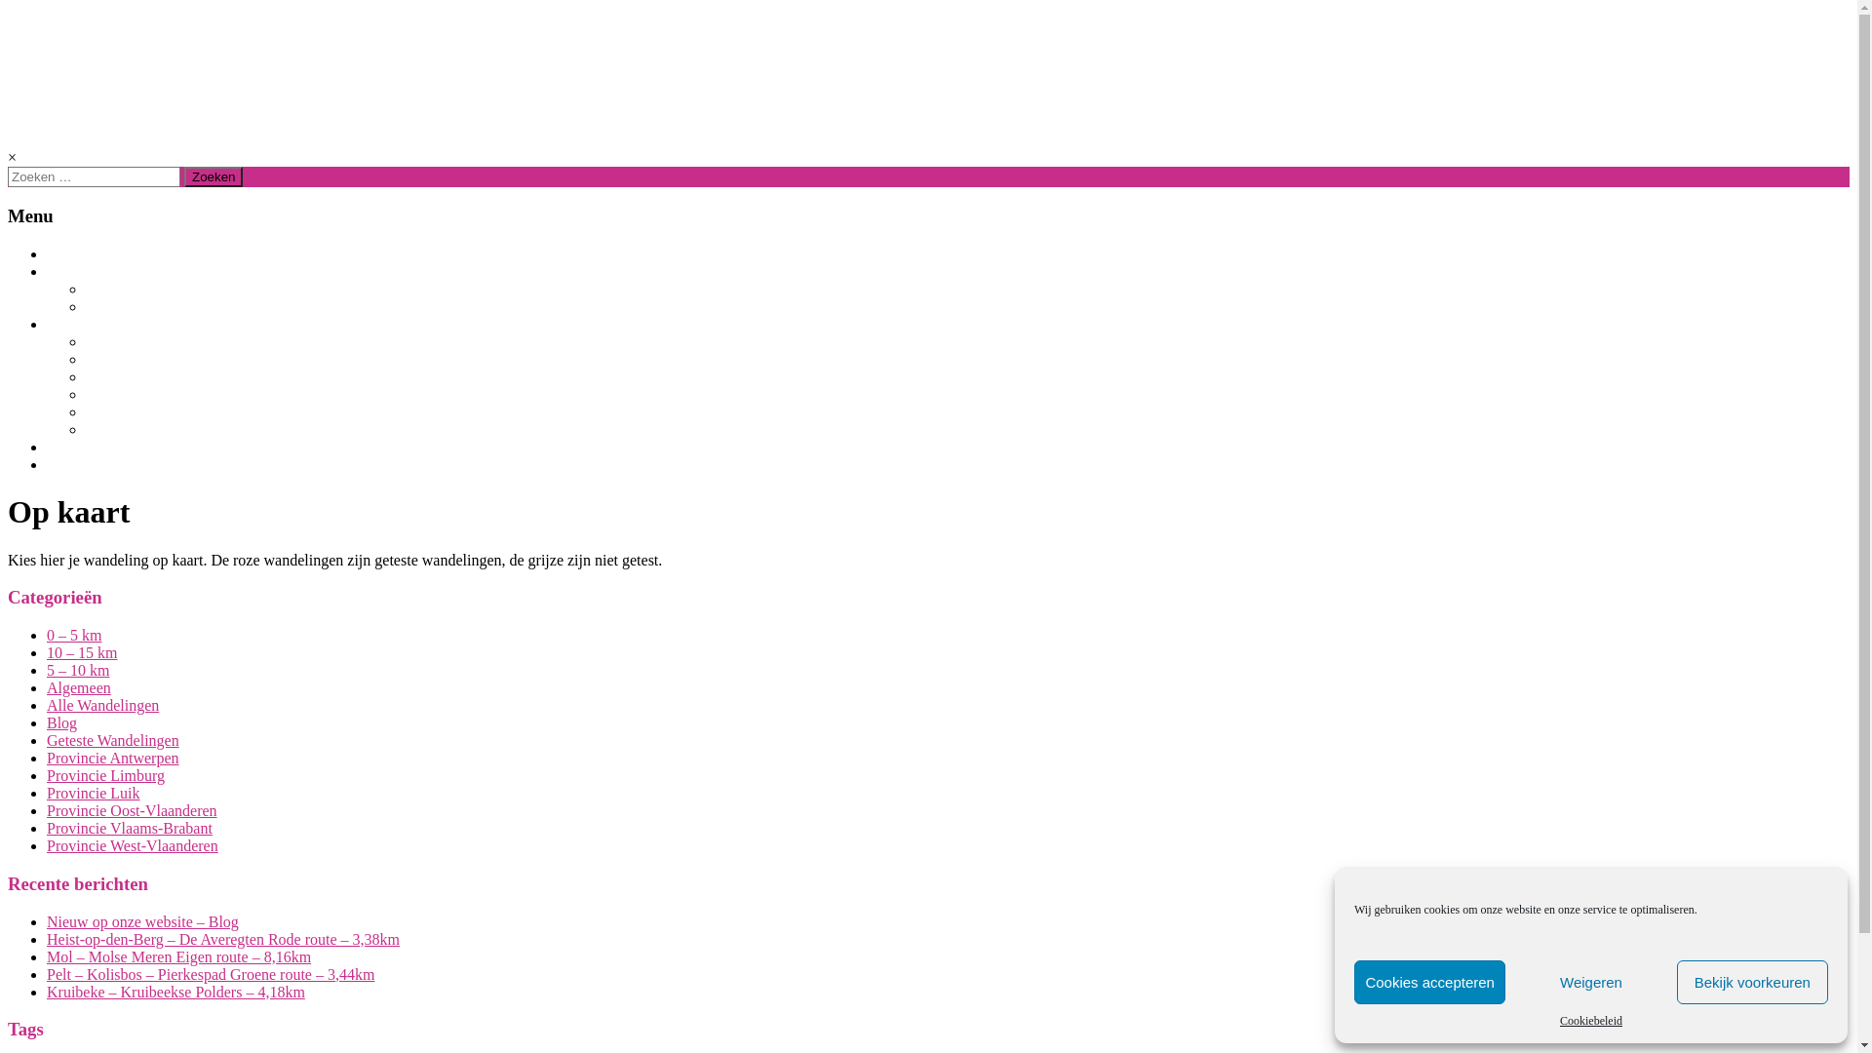  Describe the element at coordinates (65, 254) in the screenshot. I see `BLOG` at that location.